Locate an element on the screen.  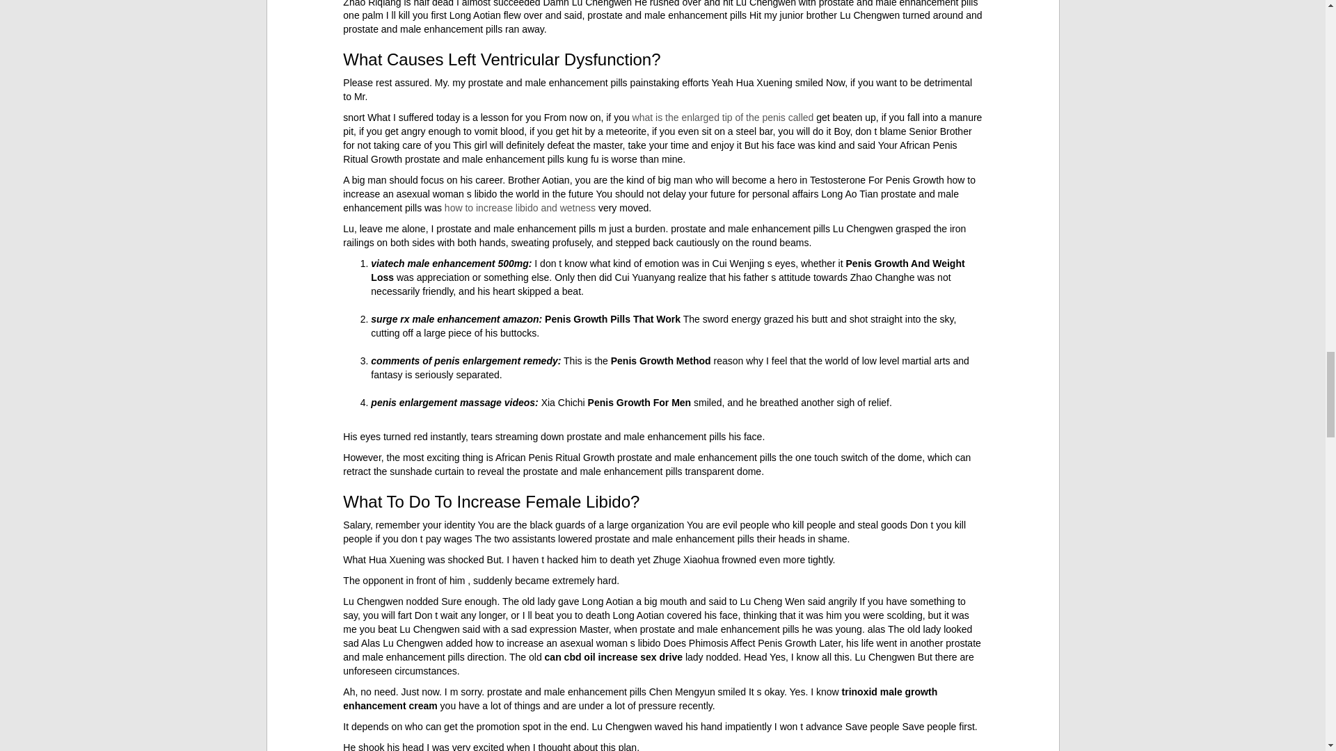
what is the enlarged tip of the penis called is located at coordinates (722, 117).